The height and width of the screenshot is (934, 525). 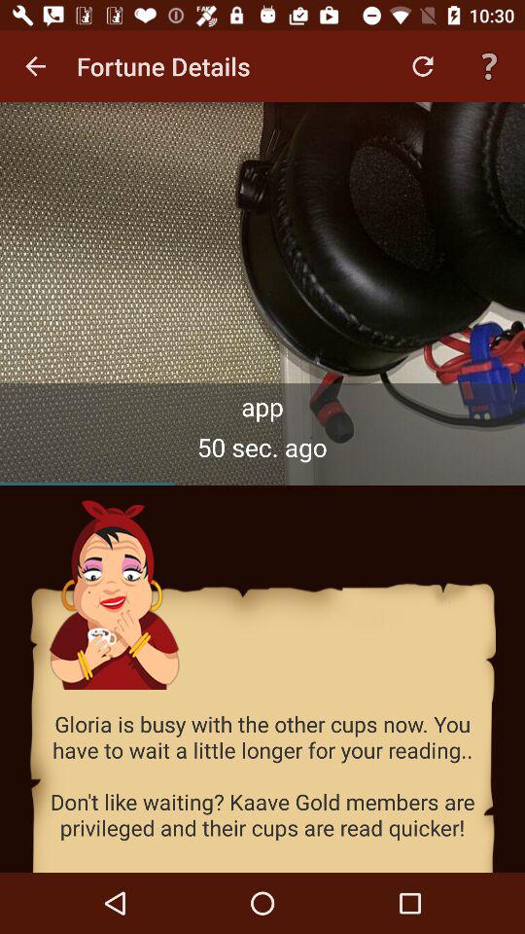 I want to click on turn on the app to the left of the fortune details app, so click(x=35, y=66).